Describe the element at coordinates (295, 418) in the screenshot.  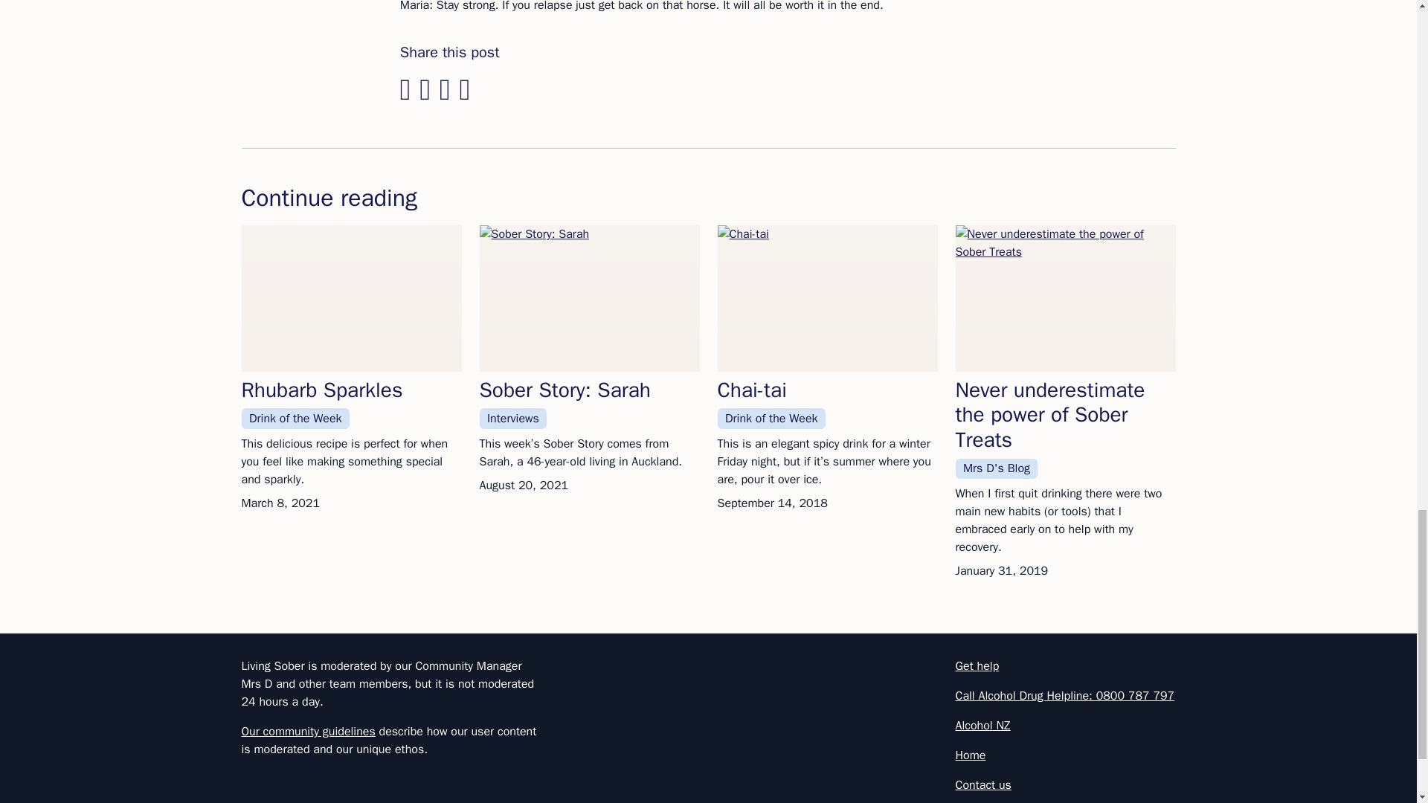
I see `Drink of the Week` at that location.